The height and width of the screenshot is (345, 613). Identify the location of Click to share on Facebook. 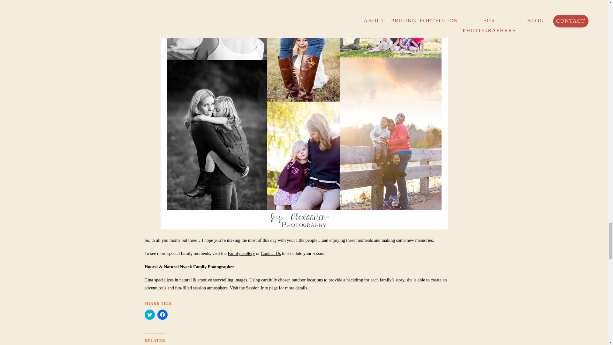
(162, 314).